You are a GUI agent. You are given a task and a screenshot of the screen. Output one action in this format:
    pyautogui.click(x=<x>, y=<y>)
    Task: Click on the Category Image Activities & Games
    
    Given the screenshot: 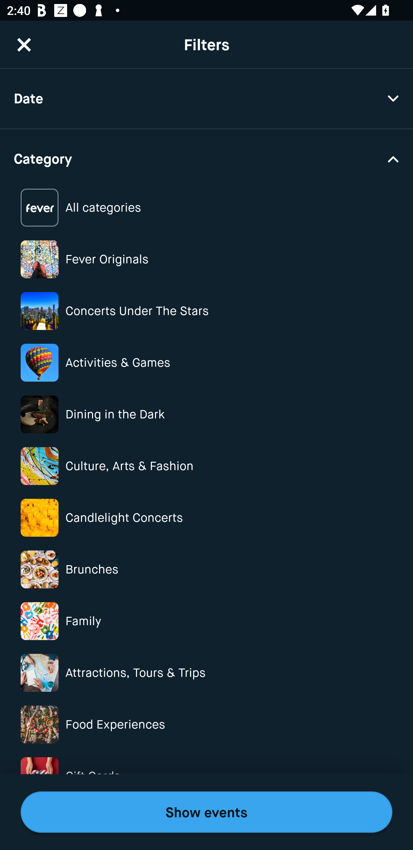 What is the action you would take?
    pyautogui.click(x=206, y=362)
    